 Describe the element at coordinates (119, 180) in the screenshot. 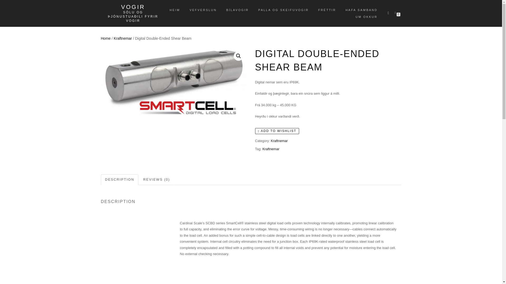

I see `DESCRIPTION` at that location.